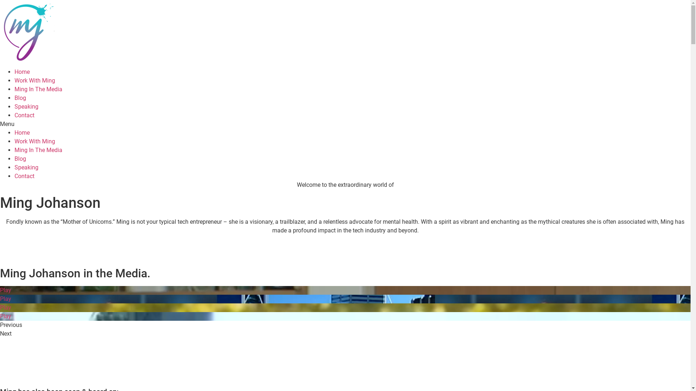  Describe the element at coordinates (345, 290) in the screenshot. I see `Play` at that location.